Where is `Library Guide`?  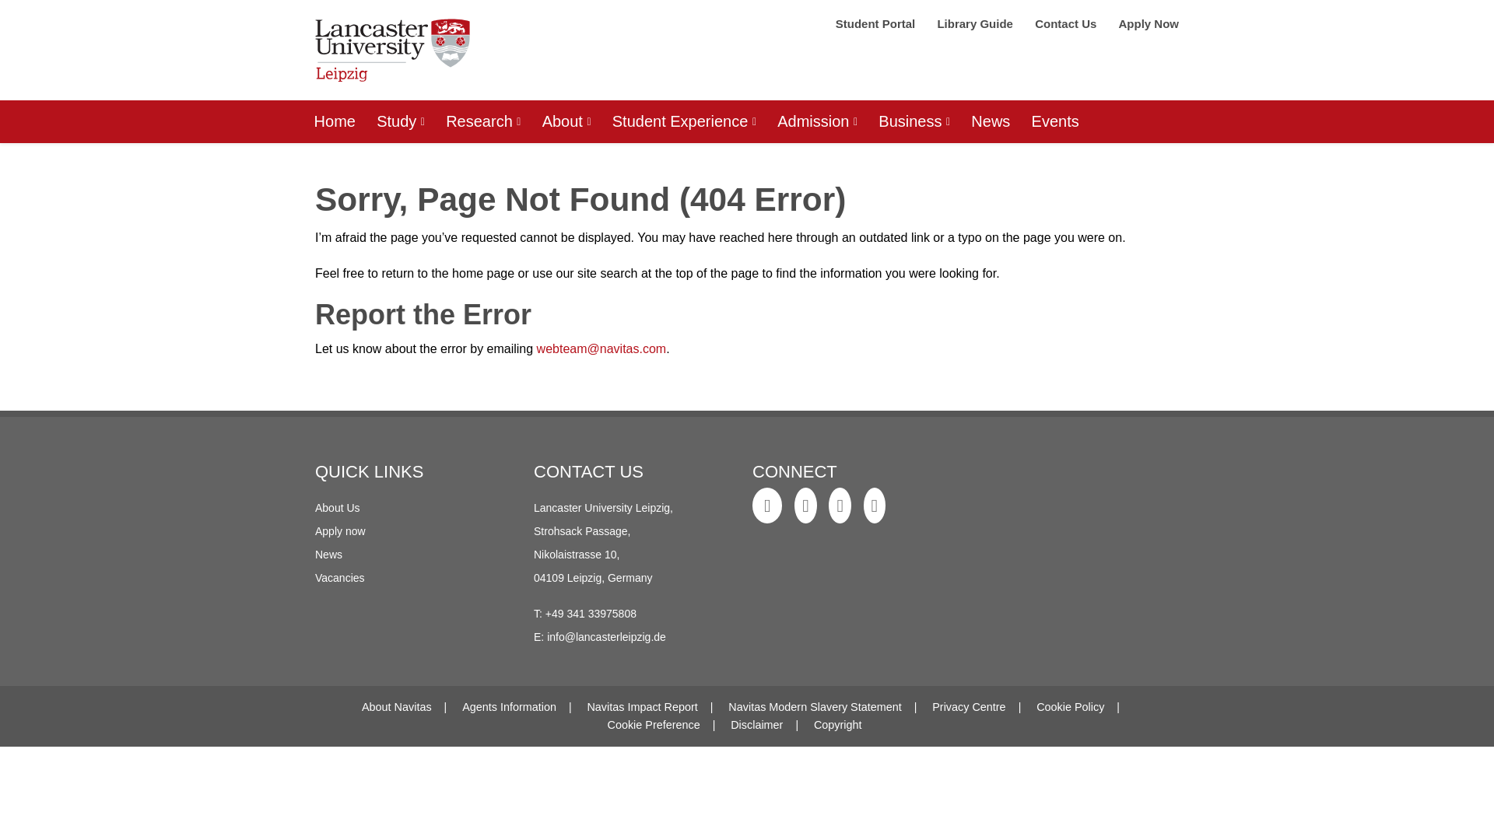 Library Guide is located at coordinates (976, 23).